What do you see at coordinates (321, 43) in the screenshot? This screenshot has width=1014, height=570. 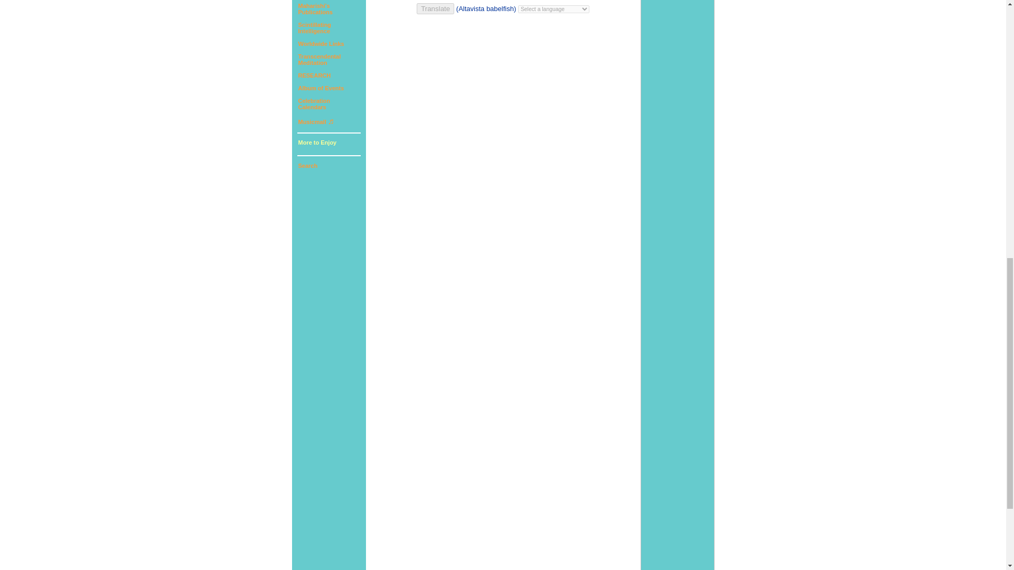 I see `RESEARCH` at bounding box center [321, 43].